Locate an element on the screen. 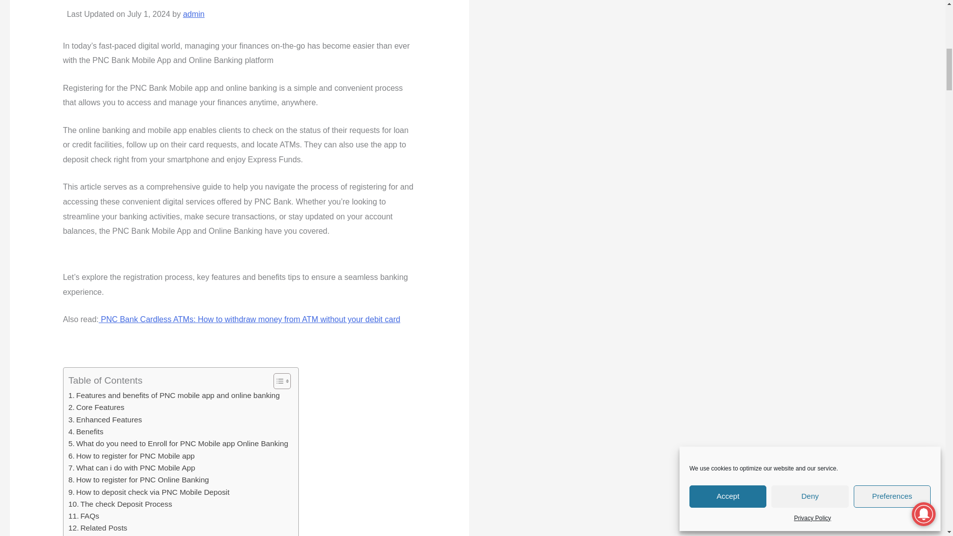  Core Features is located at coordinates (96, 407).